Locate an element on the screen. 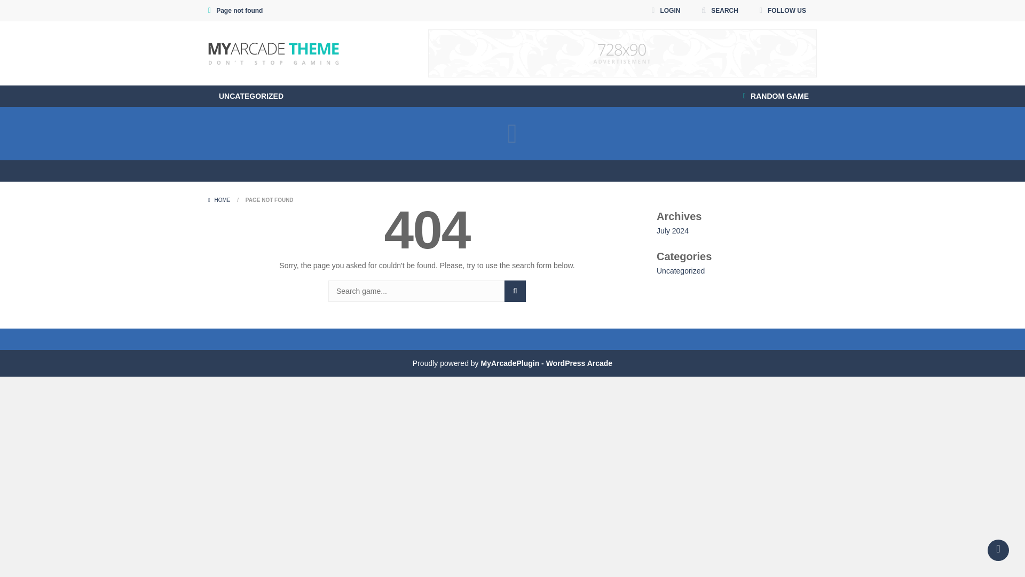 The width and height of the screenshot is (1025, 577). SEARCH is located at coordinates (720, 11).